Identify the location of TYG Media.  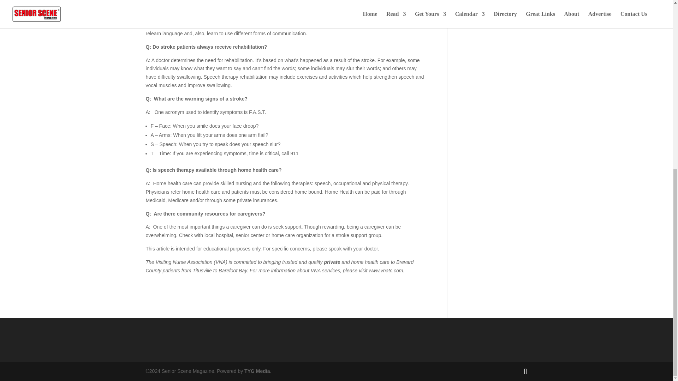
(257, 371).